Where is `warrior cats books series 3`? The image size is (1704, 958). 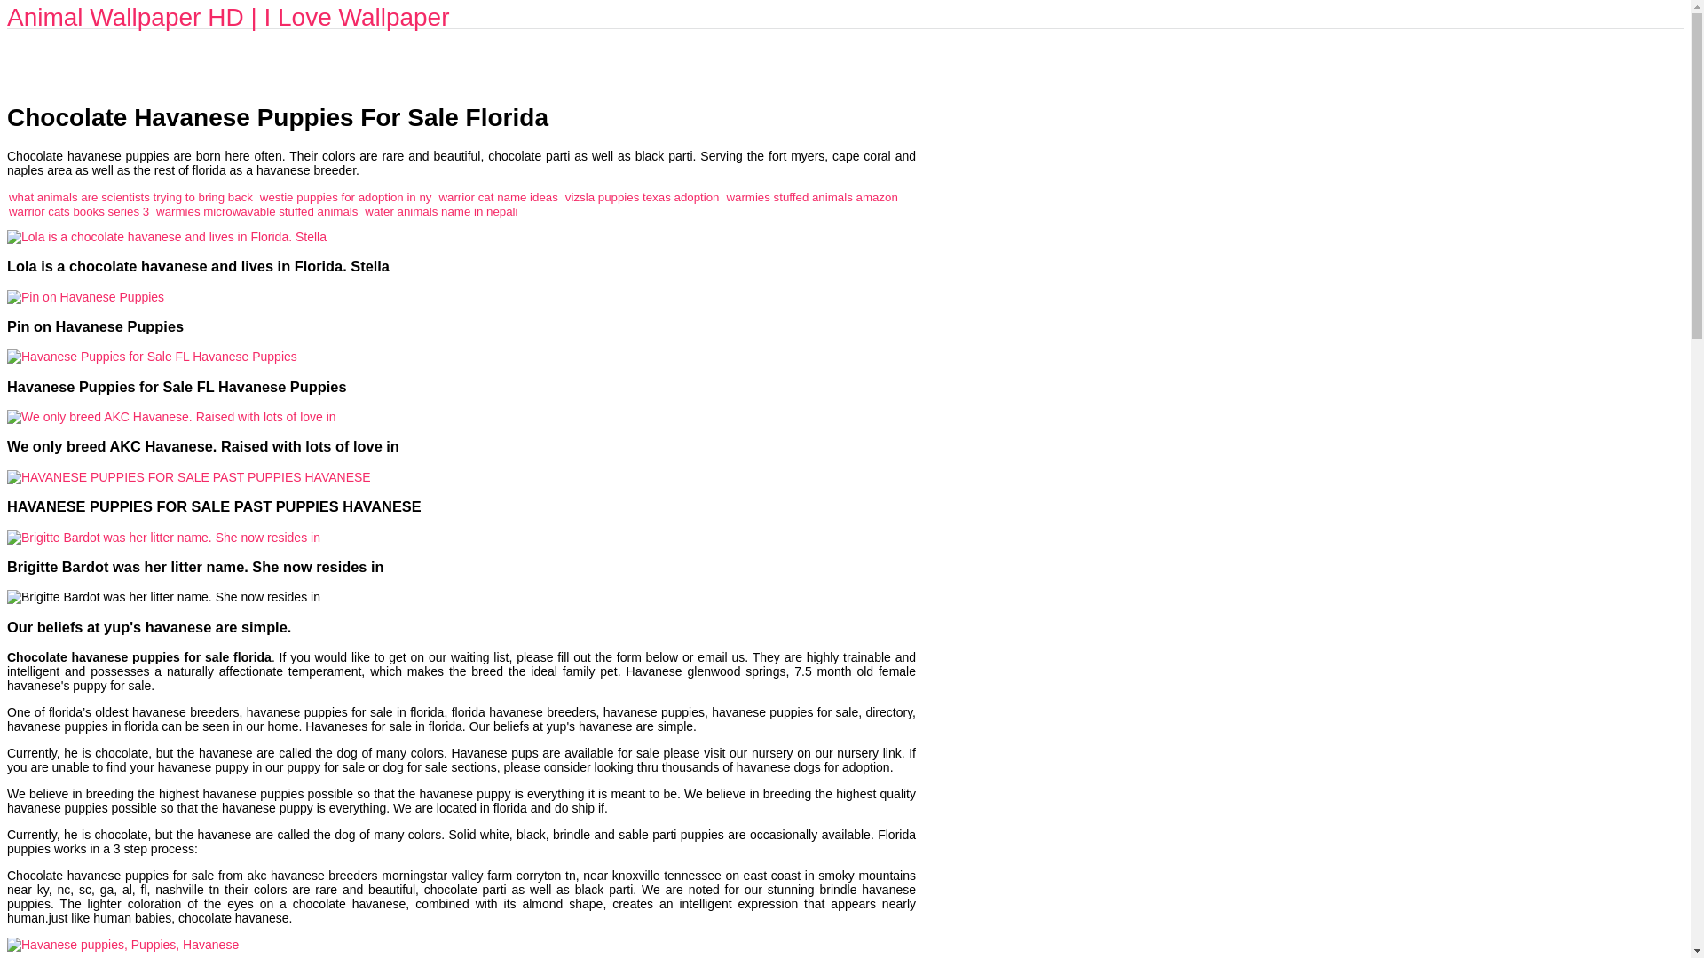
warrior cats books series 3 is located at coordinates (78, 211).